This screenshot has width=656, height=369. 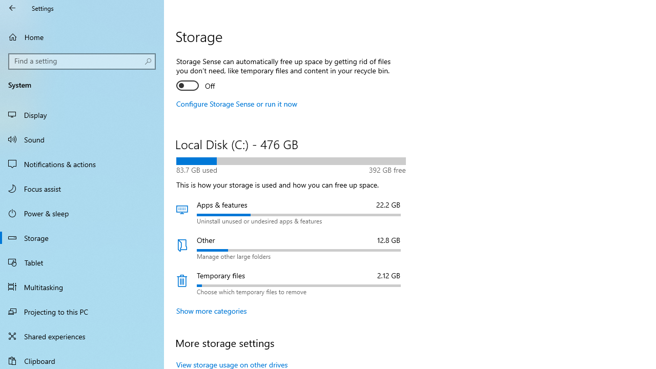 What do you see at coordinates (82, 286) in the screenshot?
I see `Multitasking` at bounding box center [82, 286].